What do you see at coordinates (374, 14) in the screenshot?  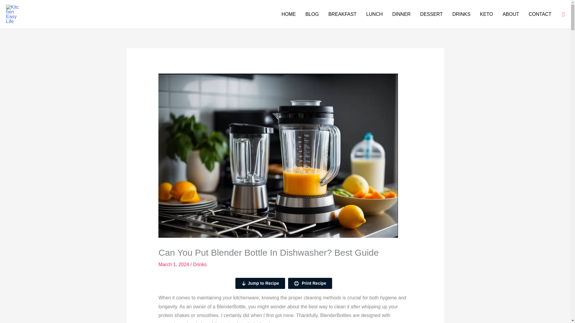 I see `LUNCH` at bounding box center [374, 14].